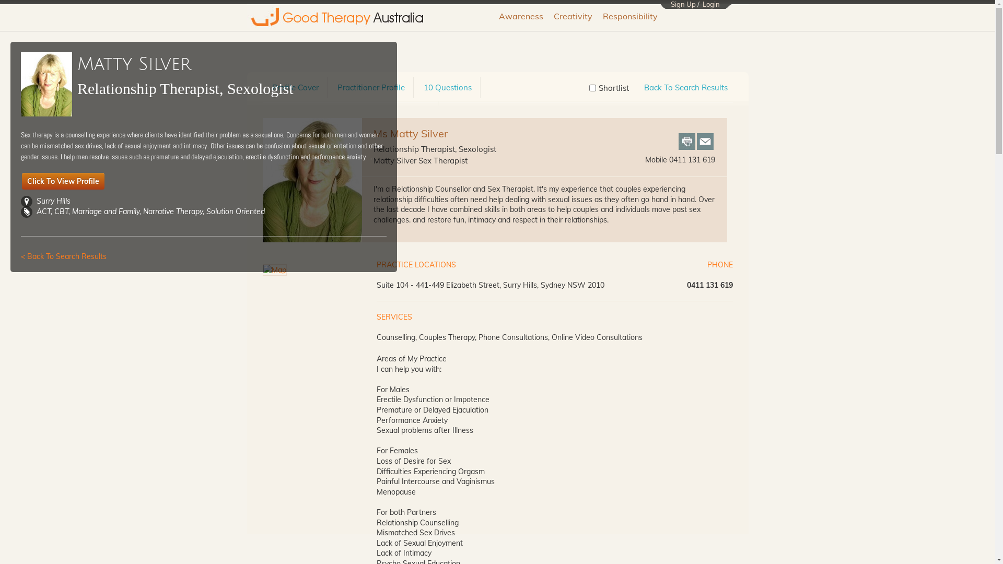  Describe the element at coordinates (295, 88) in the screenshot. I see `Profile Cover` at that location.